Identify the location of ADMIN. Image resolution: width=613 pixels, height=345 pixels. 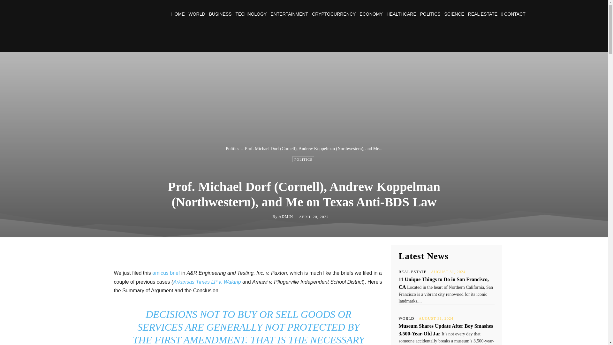
(286, 216).